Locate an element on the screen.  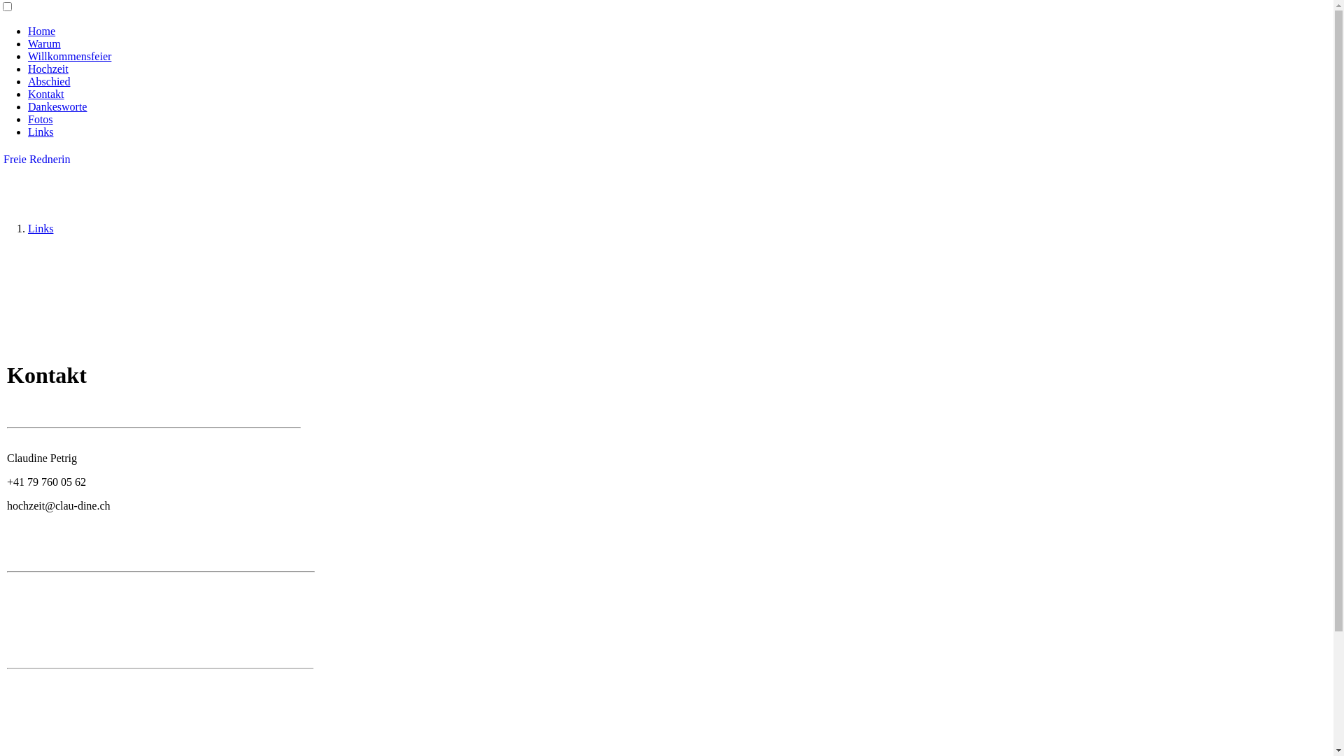
Kontakt is located at coordinates (46, 94).